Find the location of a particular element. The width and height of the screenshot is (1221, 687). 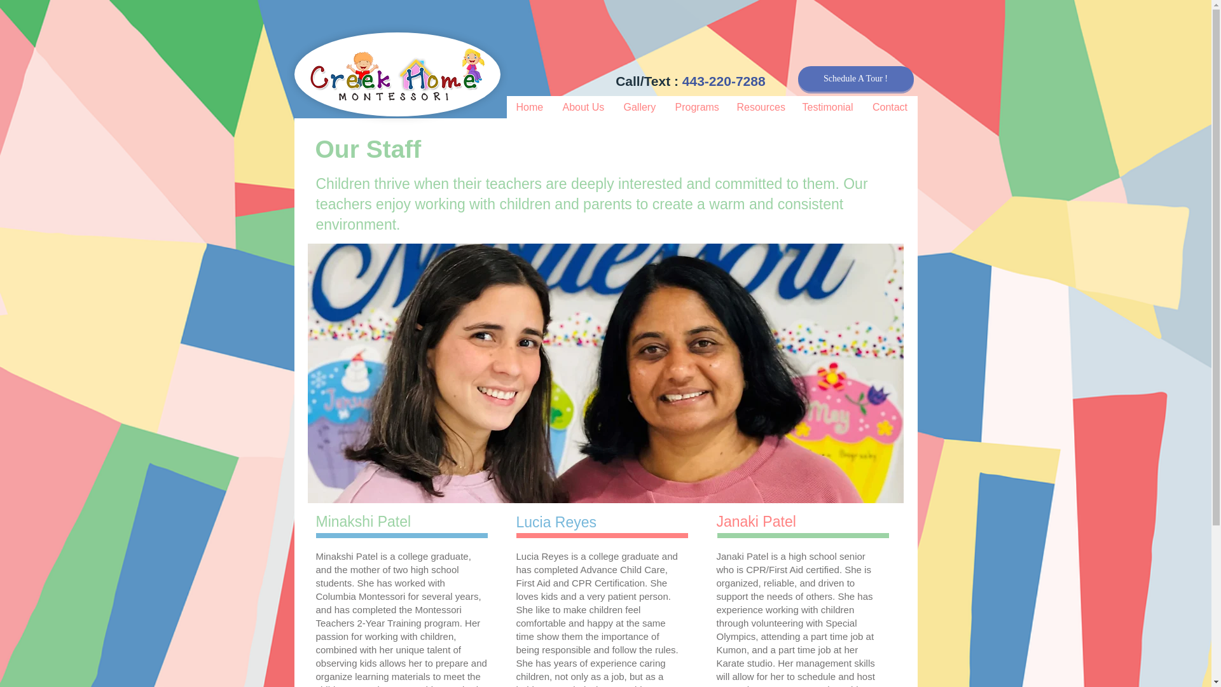

Resources is located at coordinates (759, 107).